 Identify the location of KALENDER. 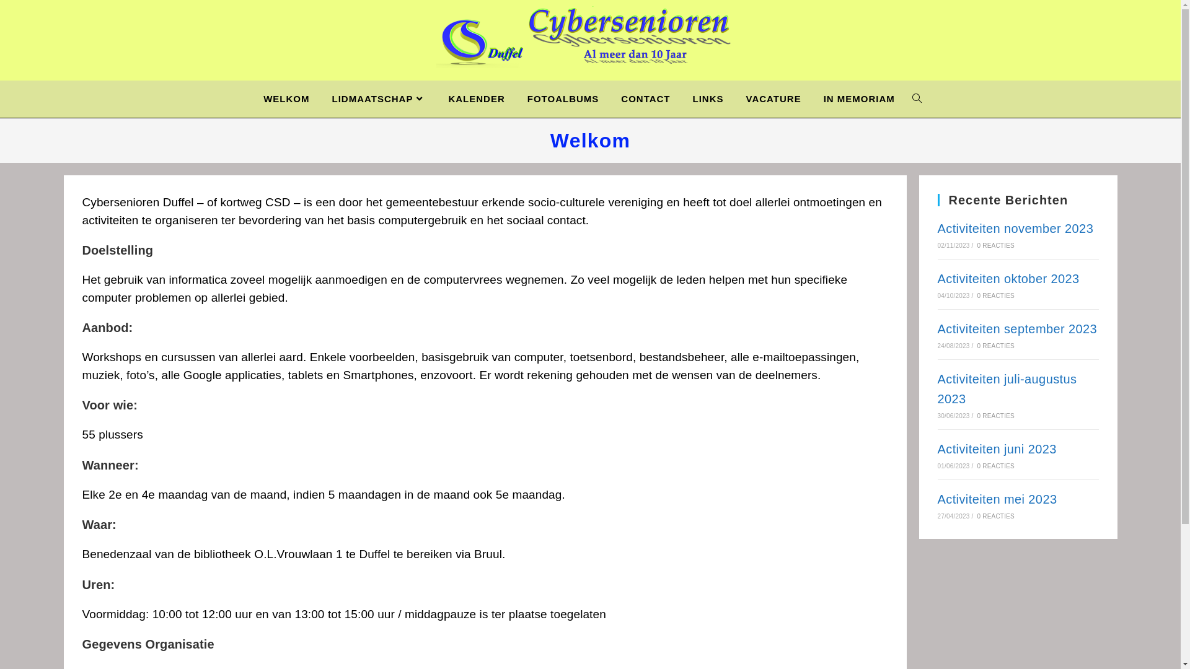
(476, 99).